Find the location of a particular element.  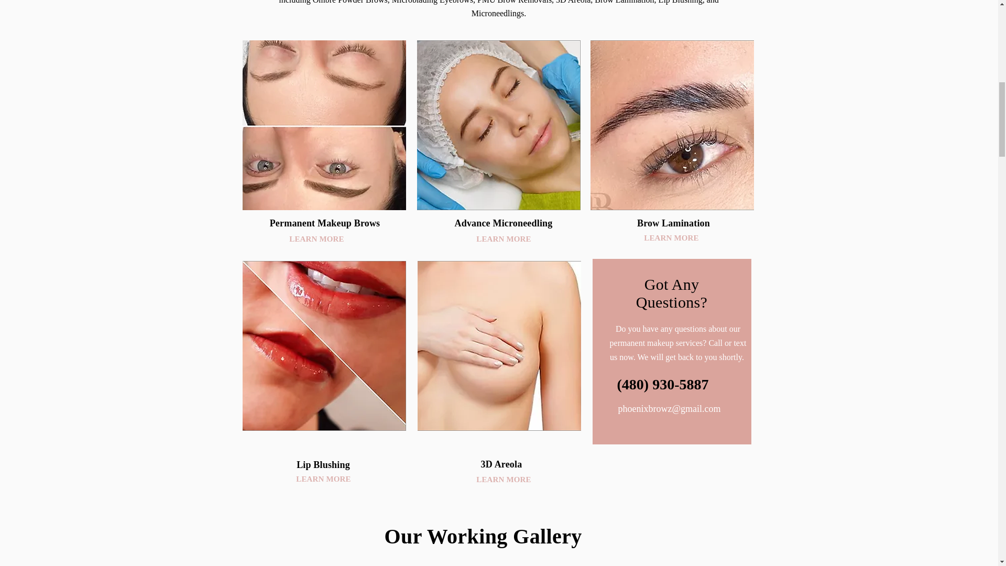

LEARN MORE is located at coordinates (323, 479).